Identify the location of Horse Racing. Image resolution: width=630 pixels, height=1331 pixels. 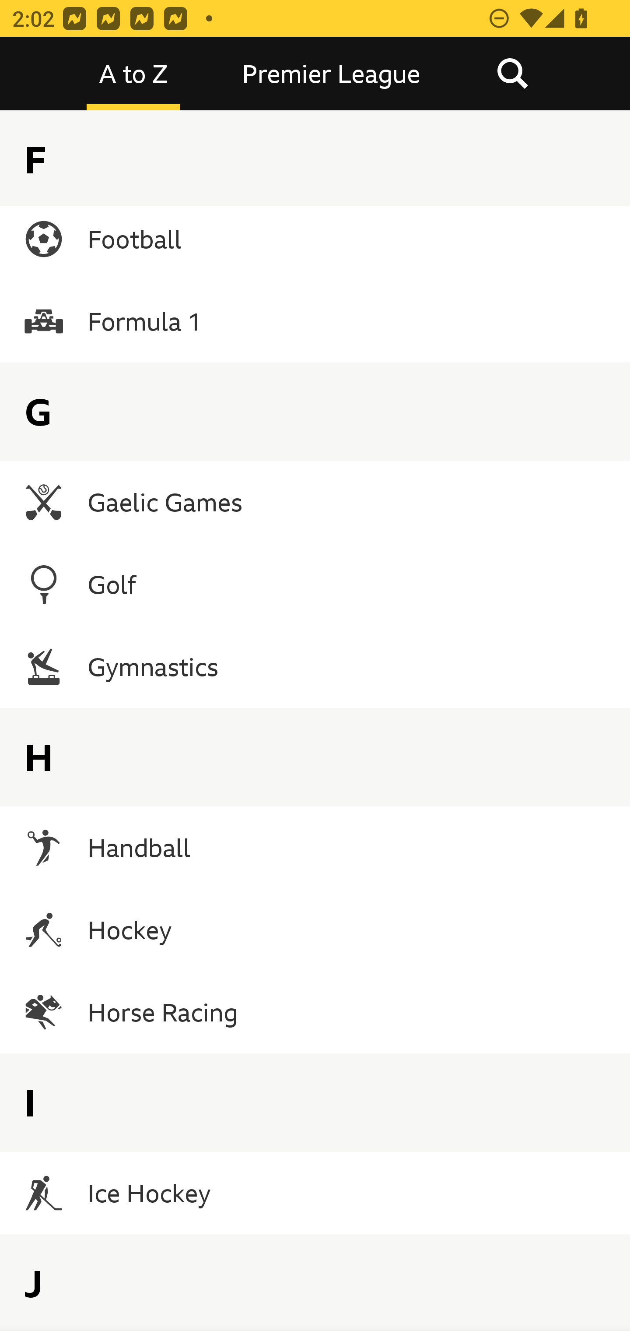
(315, 1012).